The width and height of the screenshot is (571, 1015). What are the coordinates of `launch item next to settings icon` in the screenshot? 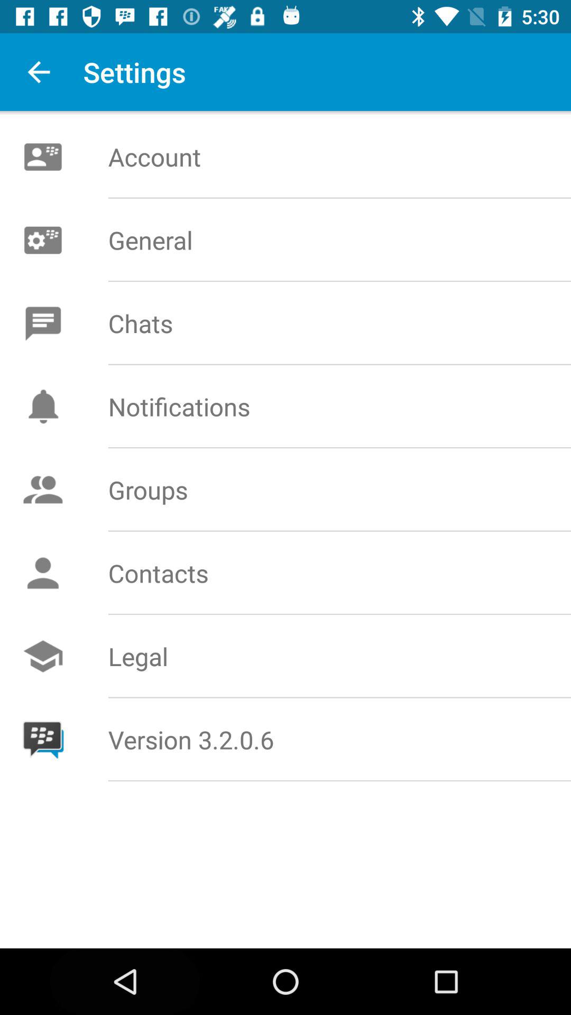 It's located at (39, 72).